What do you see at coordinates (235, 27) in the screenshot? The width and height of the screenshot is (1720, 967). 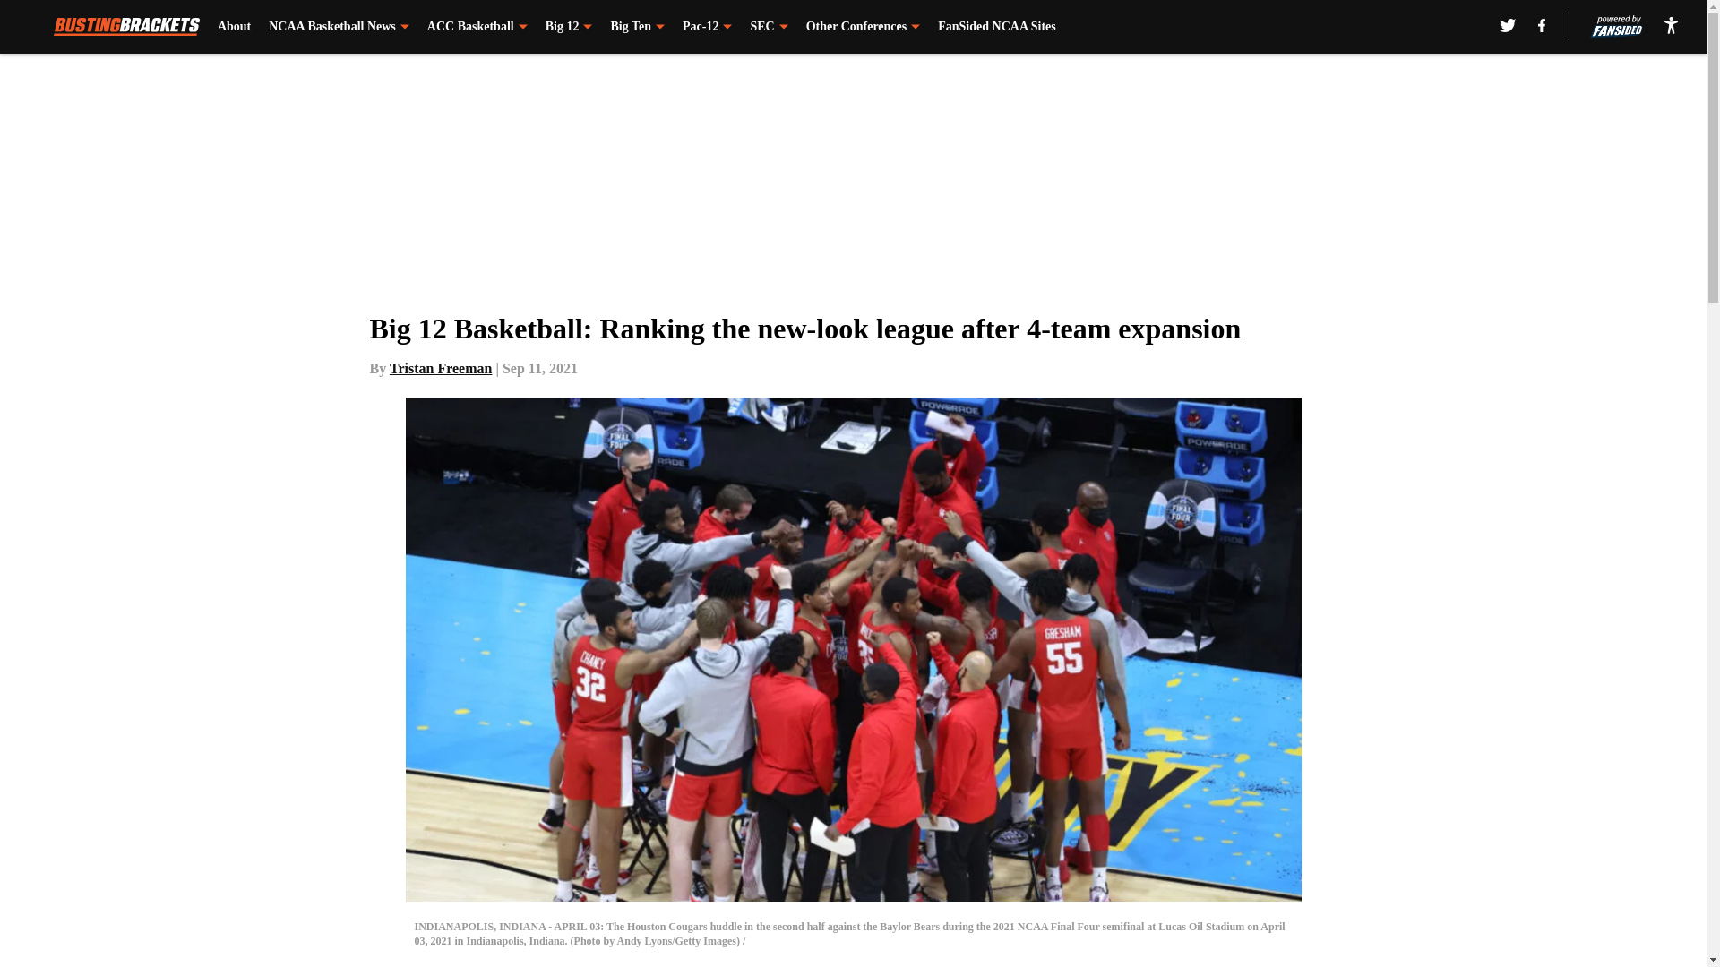 I see `About` at bounding box center [235, 27].